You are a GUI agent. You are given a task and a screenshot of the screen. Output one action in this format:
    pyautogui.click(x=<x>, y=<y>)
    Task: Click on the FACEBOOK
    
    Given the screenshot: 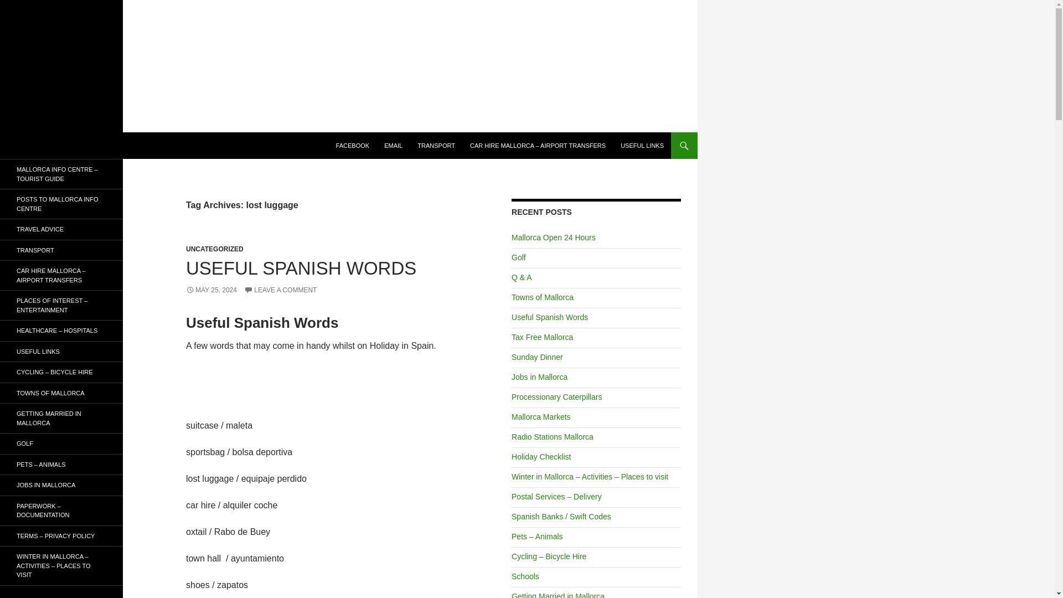 What is the action you would take?
    pyautogui.click(x=353, y=145)
    